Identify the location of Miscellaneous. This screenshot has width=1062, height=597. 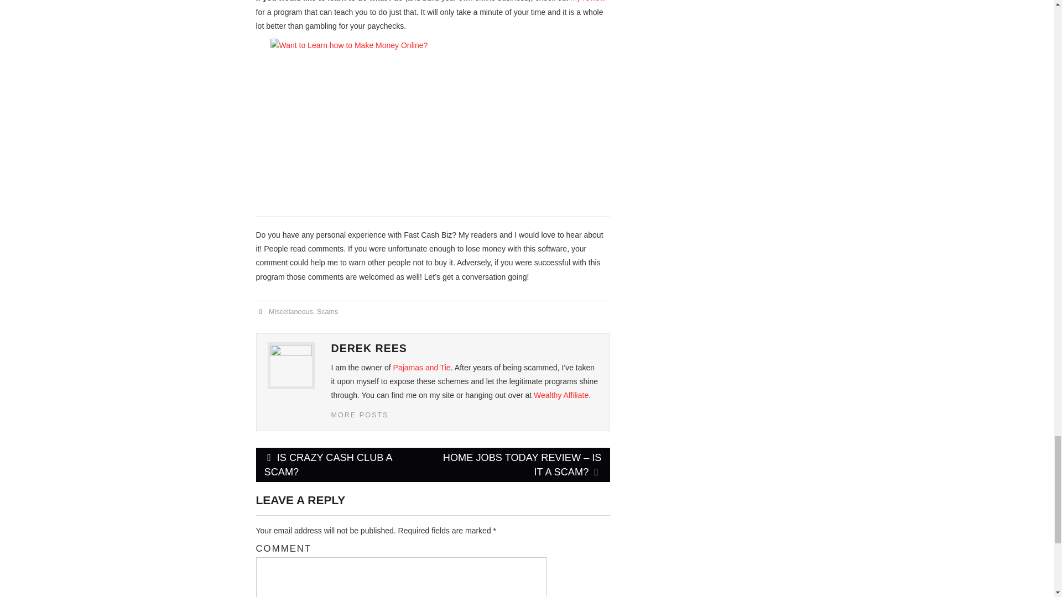
(291, 312).